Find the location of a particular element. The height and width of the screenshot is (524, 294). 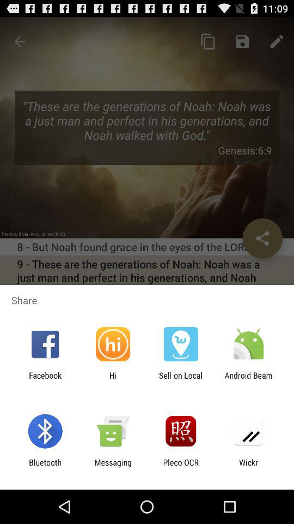

select the icon next to messaging icon is located at coordinates (181, 467).